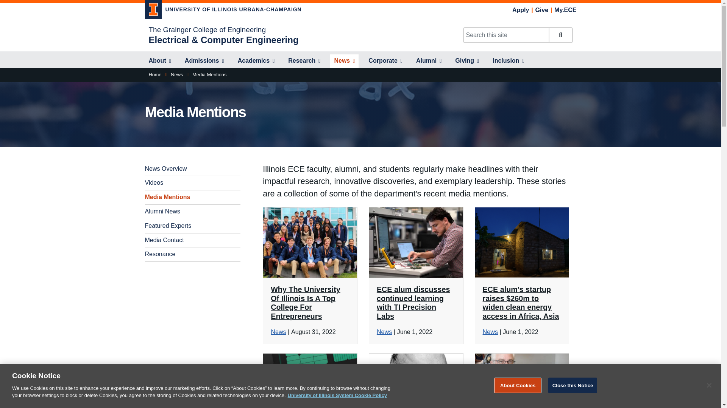 The height and width of the screenshot is (408, 727). Describe the element at coordinates (159, 61) in the screenshot. I see `About` at that location.